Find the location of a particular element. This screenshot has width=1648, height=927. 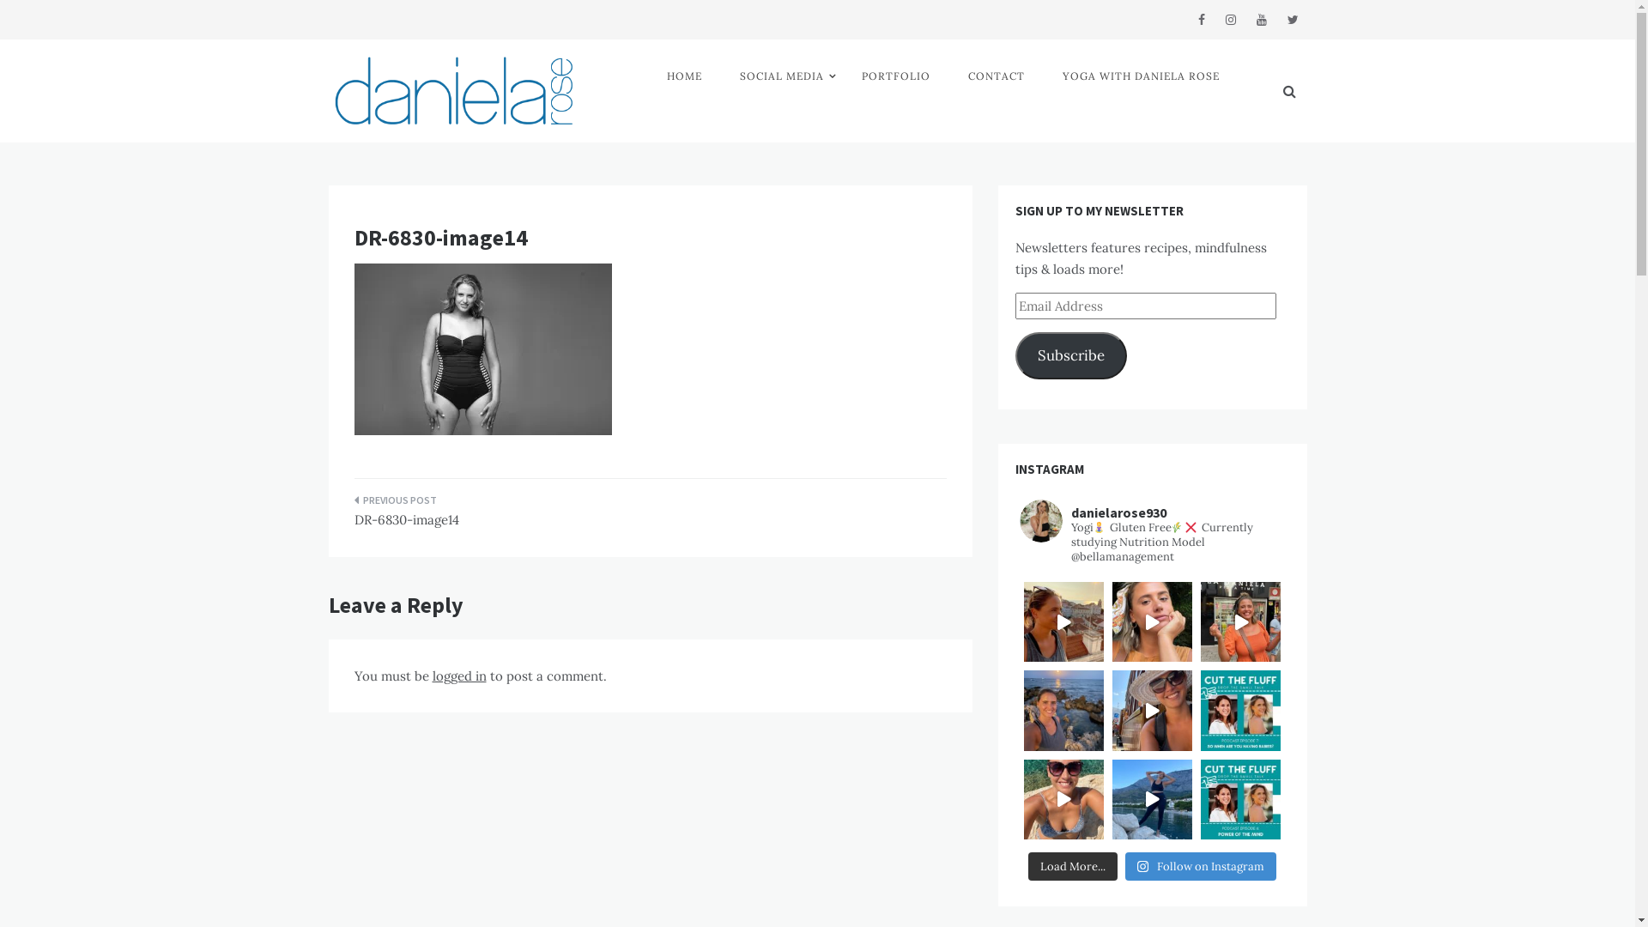

logged in is located at coordinates (460, 676).